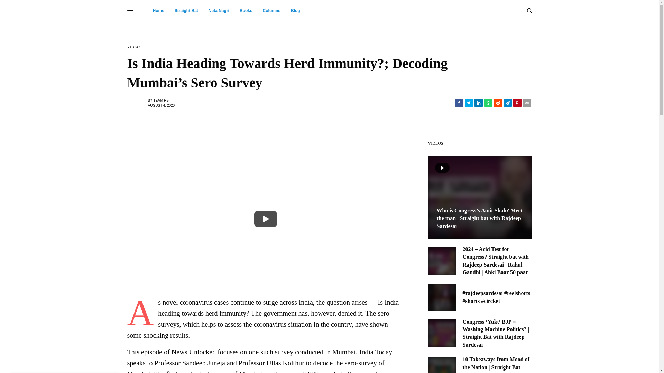 This screenshot has width=664, height=373. Describe the element at coordinates (133, 47) in the screenshot. I see `VIDEO` at that location.